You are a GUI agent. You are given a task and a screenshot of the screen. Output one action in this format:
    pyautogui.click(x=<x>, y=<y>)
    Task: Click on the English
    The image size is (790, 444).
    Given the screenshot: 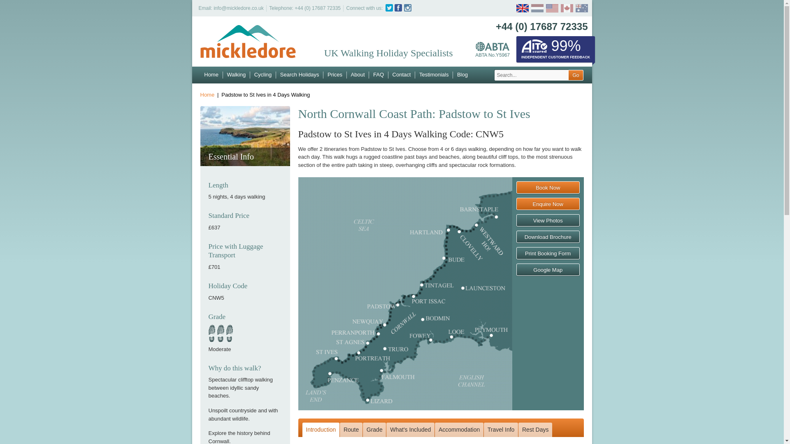 What is the action you would take?
    pyautogui.click(x=522, y=8)
    